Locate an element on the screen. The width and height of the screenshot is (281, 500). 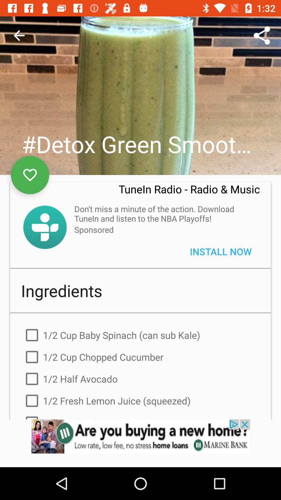
select the button is located at coordinates (45, 227).